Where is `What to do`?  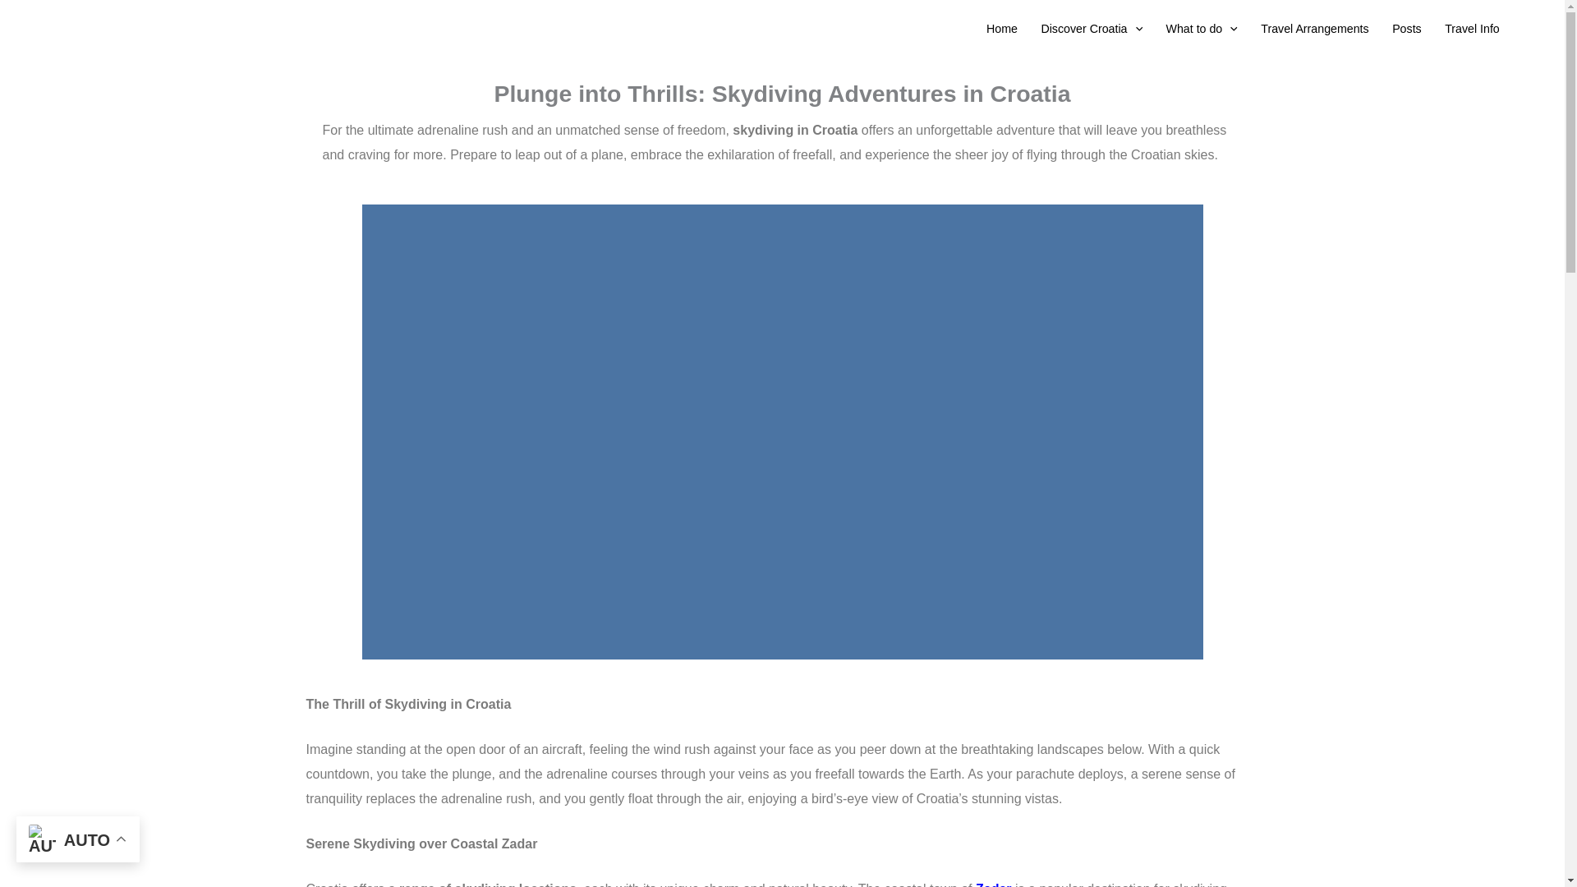 What to do is located at coordinates (1201, 29).